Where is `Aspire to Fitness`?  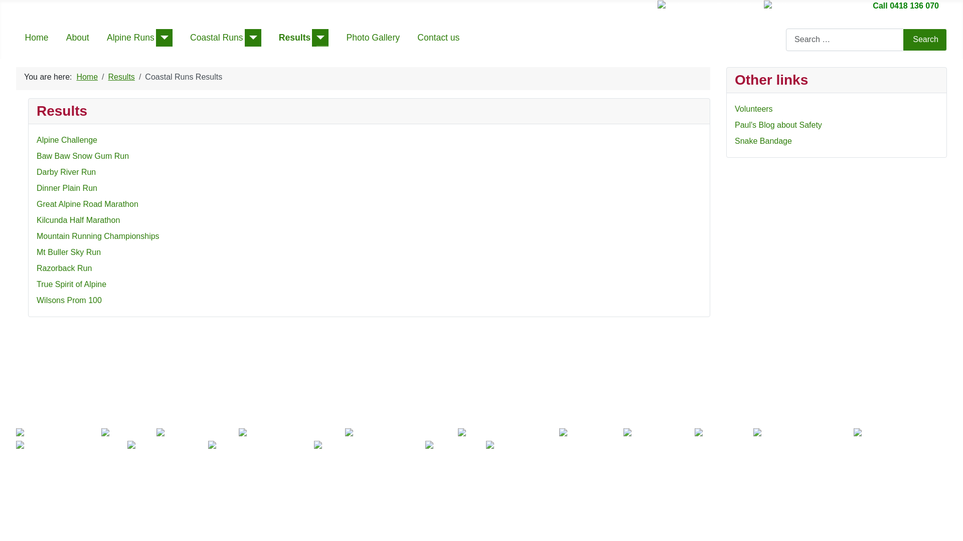 Aspire to Fitness is located at coordinates (455, 446).